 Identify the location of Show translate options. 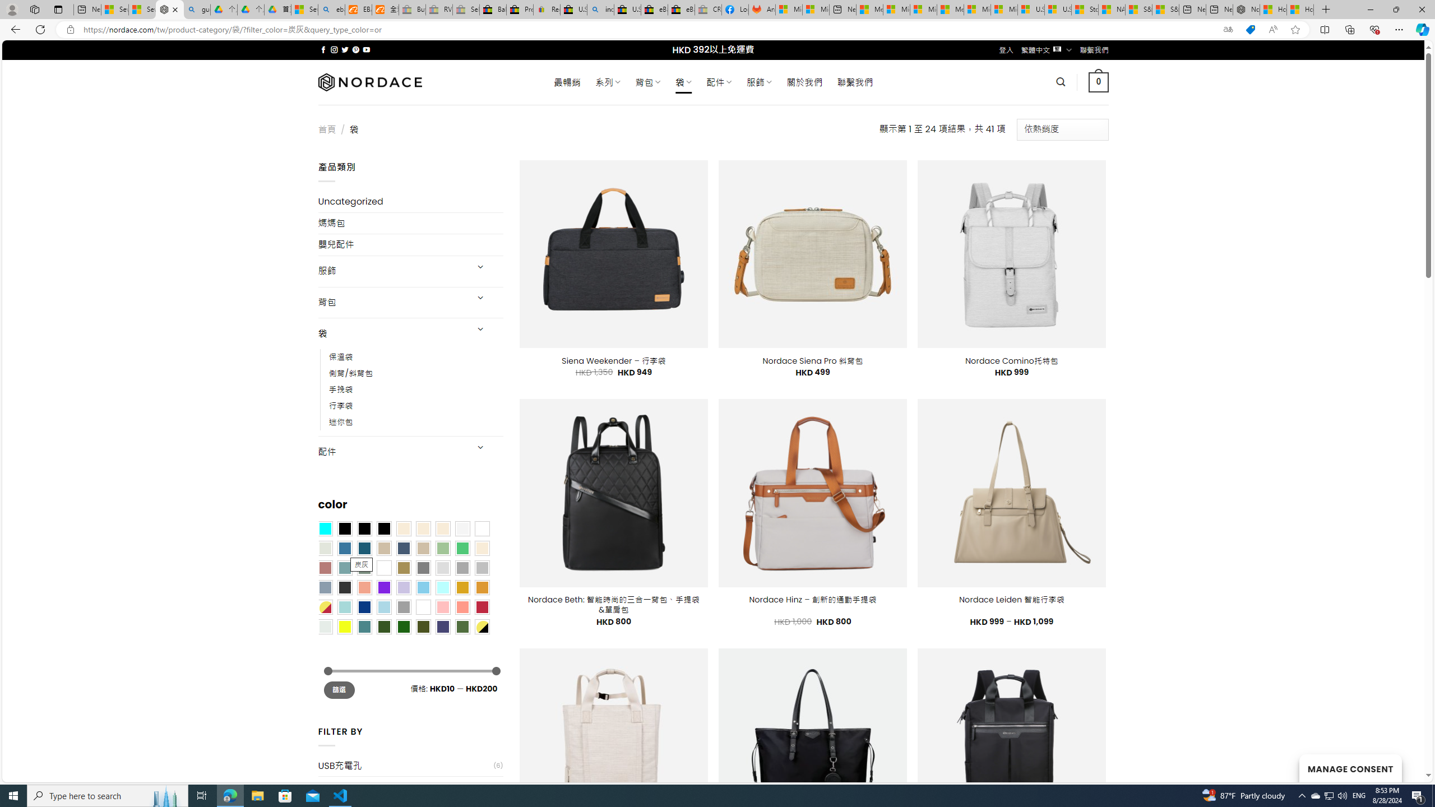
(1228, 30).